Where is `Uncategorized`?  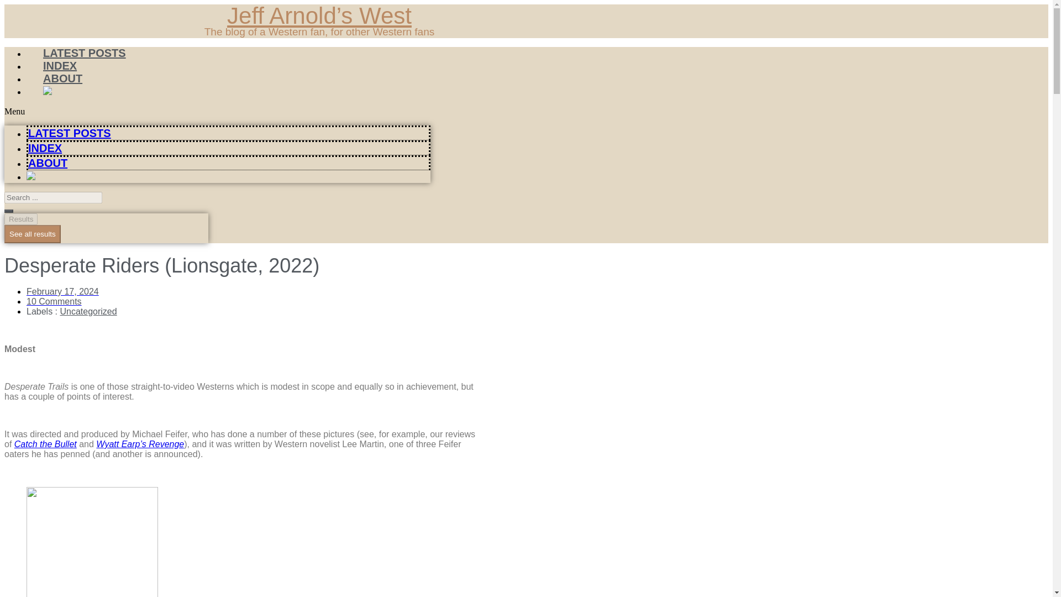 Uncategorized is located at coordinates (88, 312).